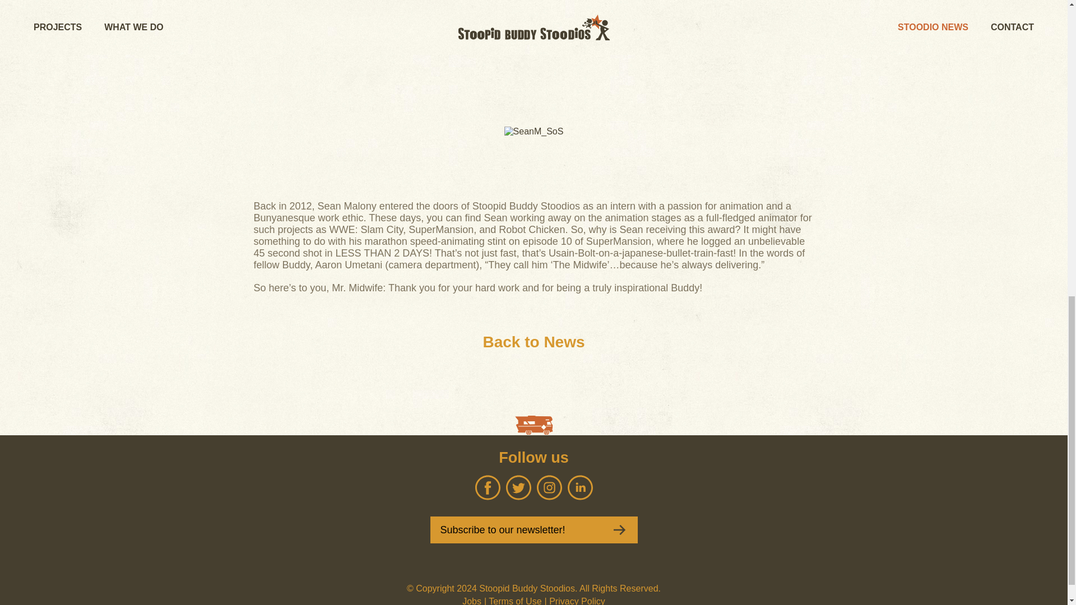 The height and width of the screenshot is (605, 1076). Describe the element at coordinates (514, 601) in the screenshot. I see `Terms of Use` at that location.